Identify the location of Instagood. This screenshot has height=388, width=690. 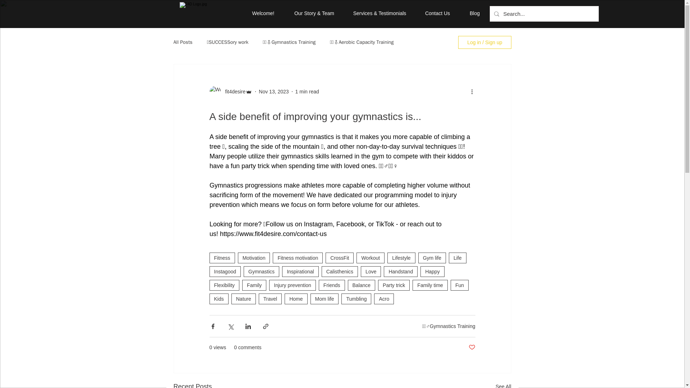
(225, 272).